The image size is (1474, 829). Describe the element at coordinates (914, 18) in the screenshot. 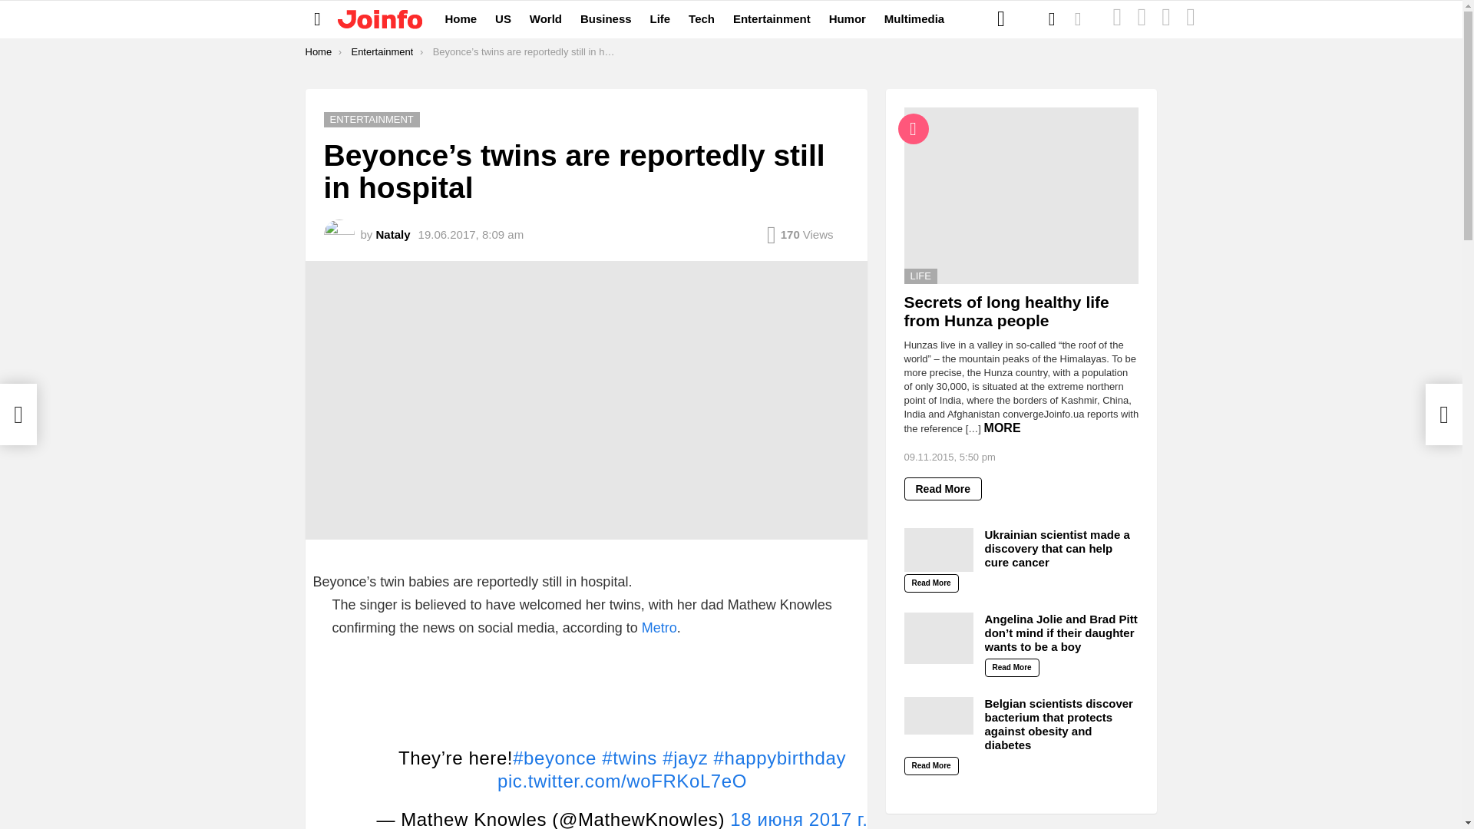

I see `Multimedia` at that location.